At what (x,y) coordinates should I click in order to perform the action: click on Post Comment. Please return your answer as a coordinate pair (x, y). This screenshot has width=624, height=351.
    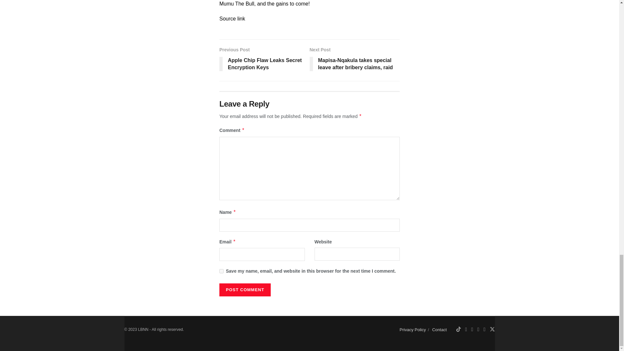
    Looking at the image, I should click on (245, 290).